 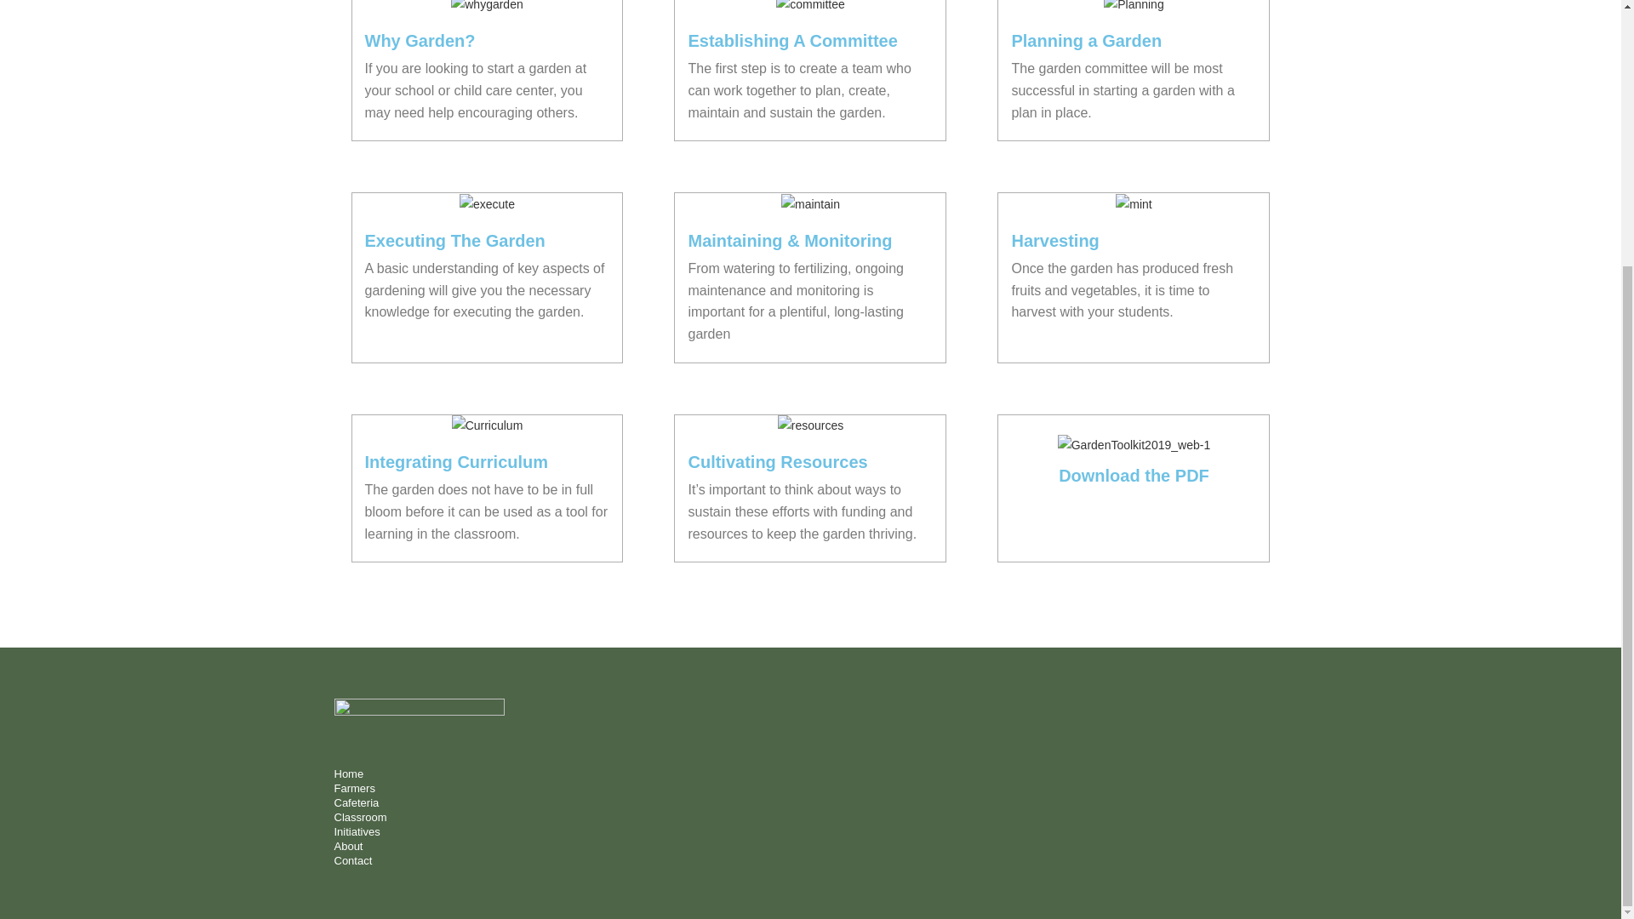 I want to click on Curriculum, so click(x=487, y=425).